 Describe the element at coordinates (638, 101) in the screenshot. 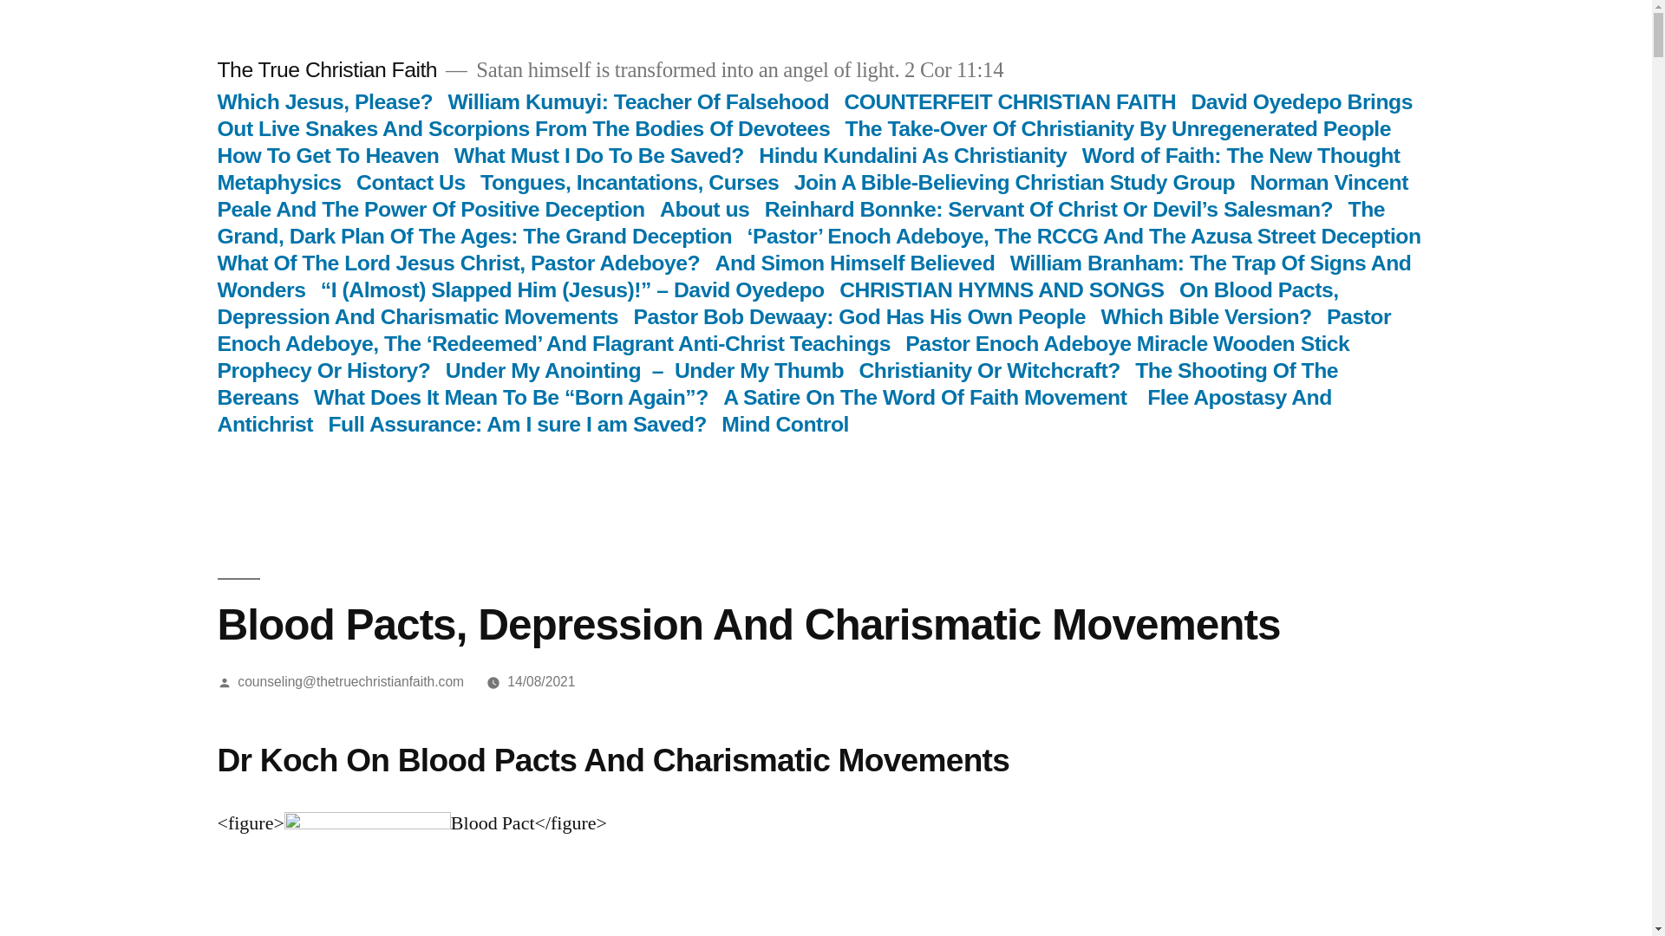

I see `William Kumuyi: Teacher Of Falsehood` at that location.